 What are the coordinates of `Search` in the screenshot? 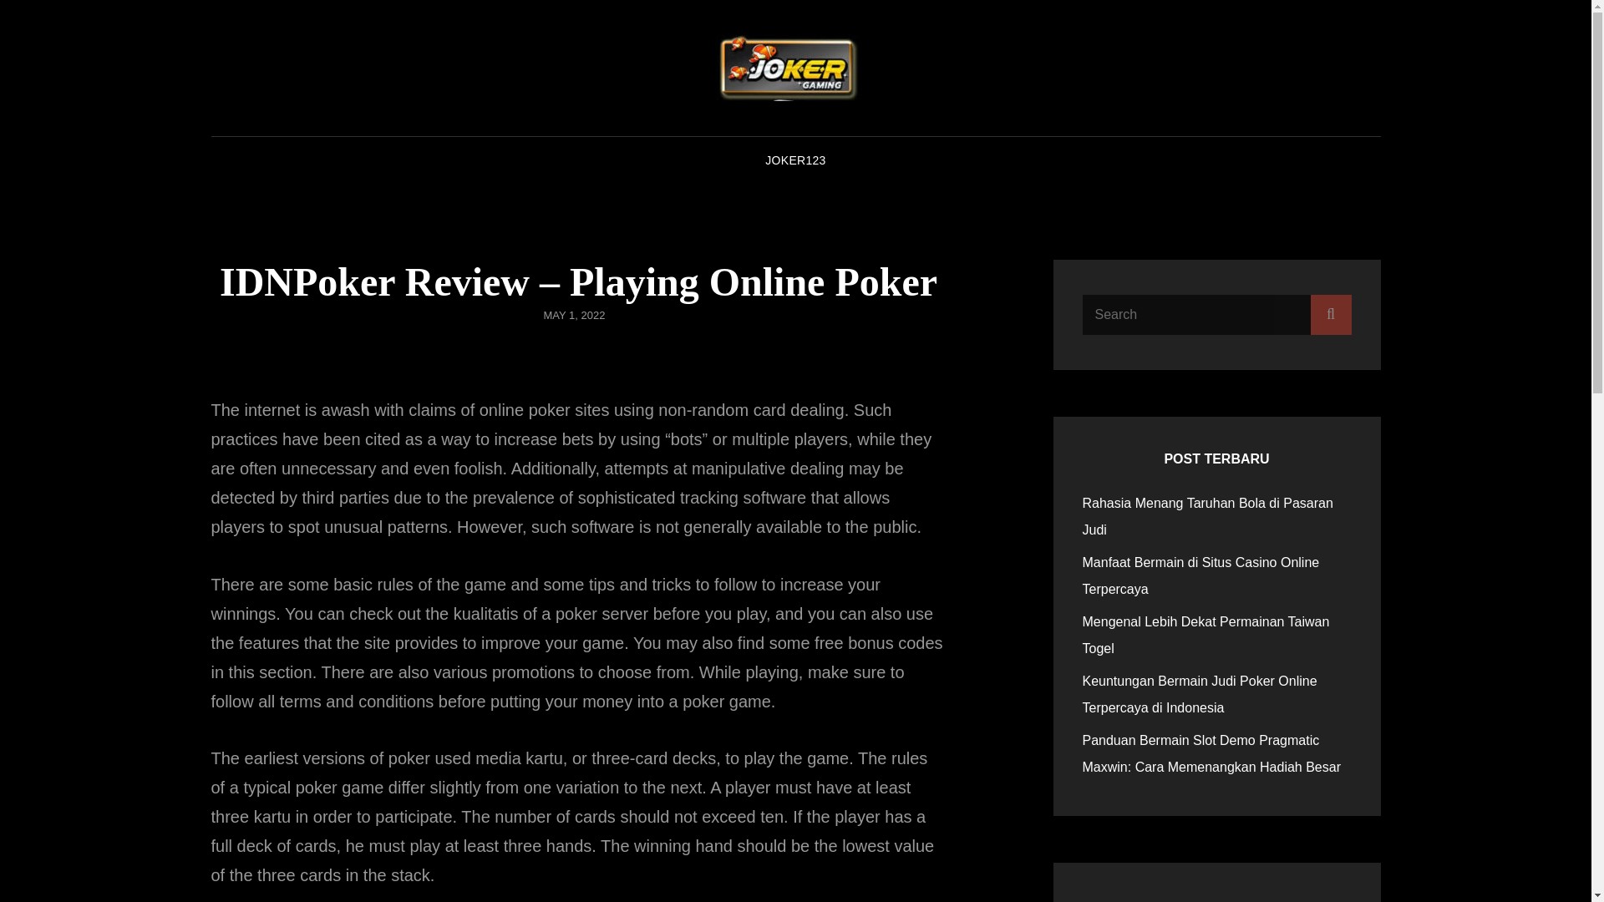 It's located at (1330, 314).